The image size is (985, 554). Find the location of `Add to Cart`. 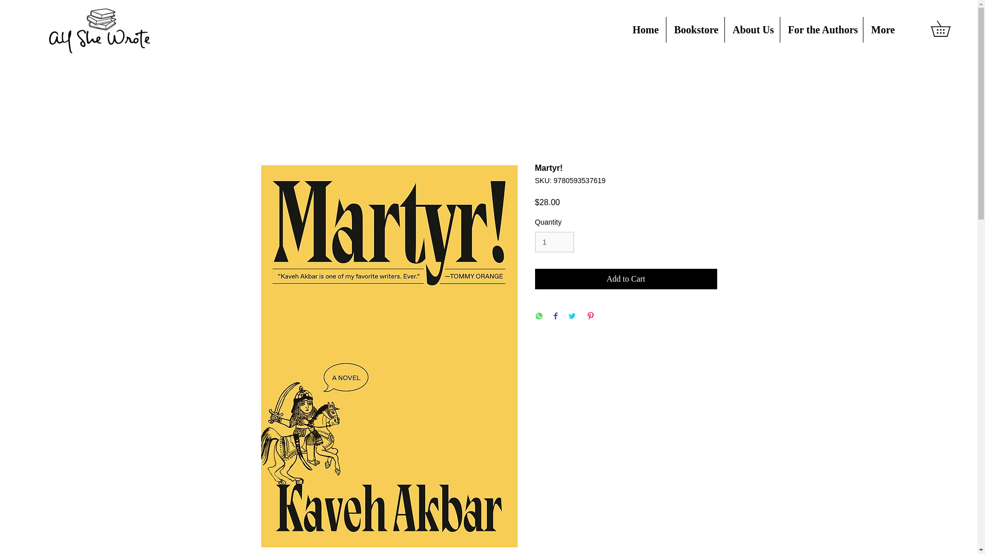

Add to Cart is located at coordinates (626, 279).